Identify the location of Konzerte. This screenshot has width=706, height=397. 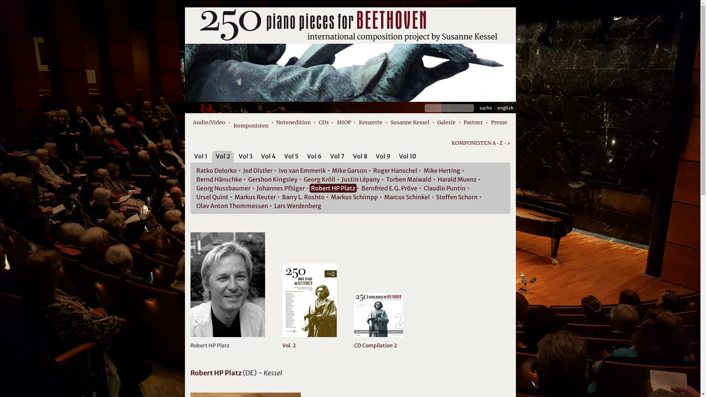
(371, 123).